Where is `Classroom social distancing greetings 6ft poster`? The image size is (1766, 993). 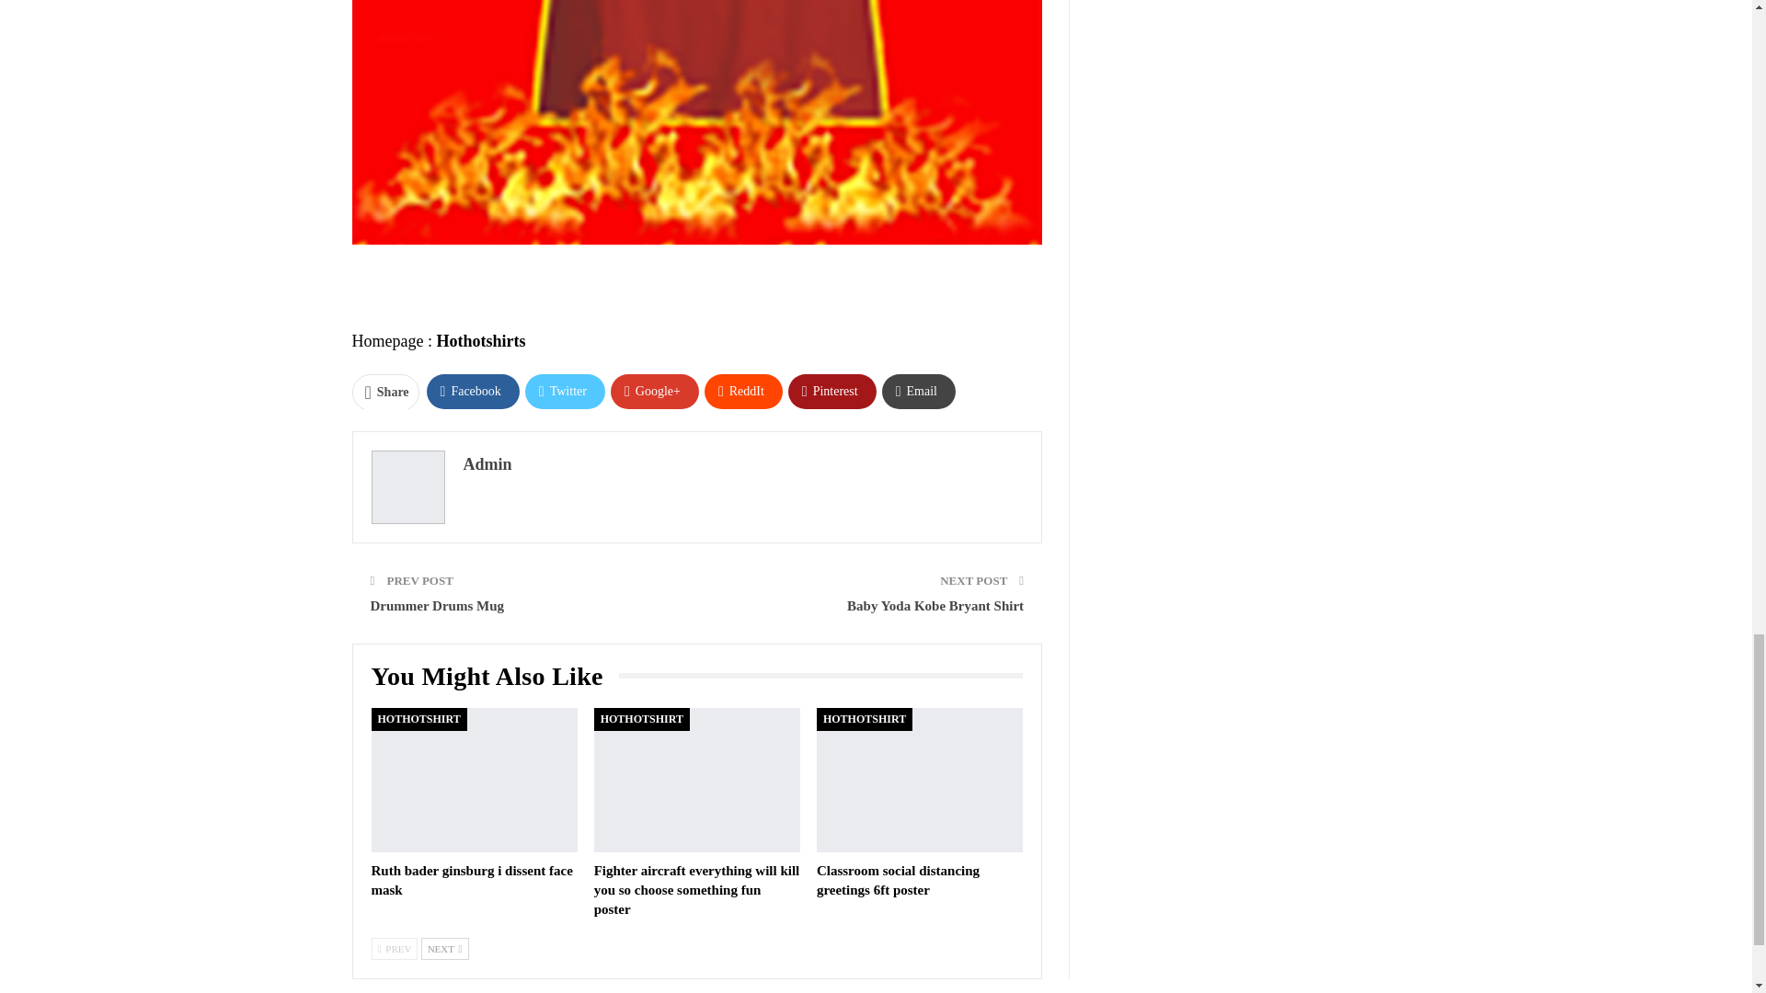 Classroom social distancing greetings 6ft poster is located at coordinates (919, 780).